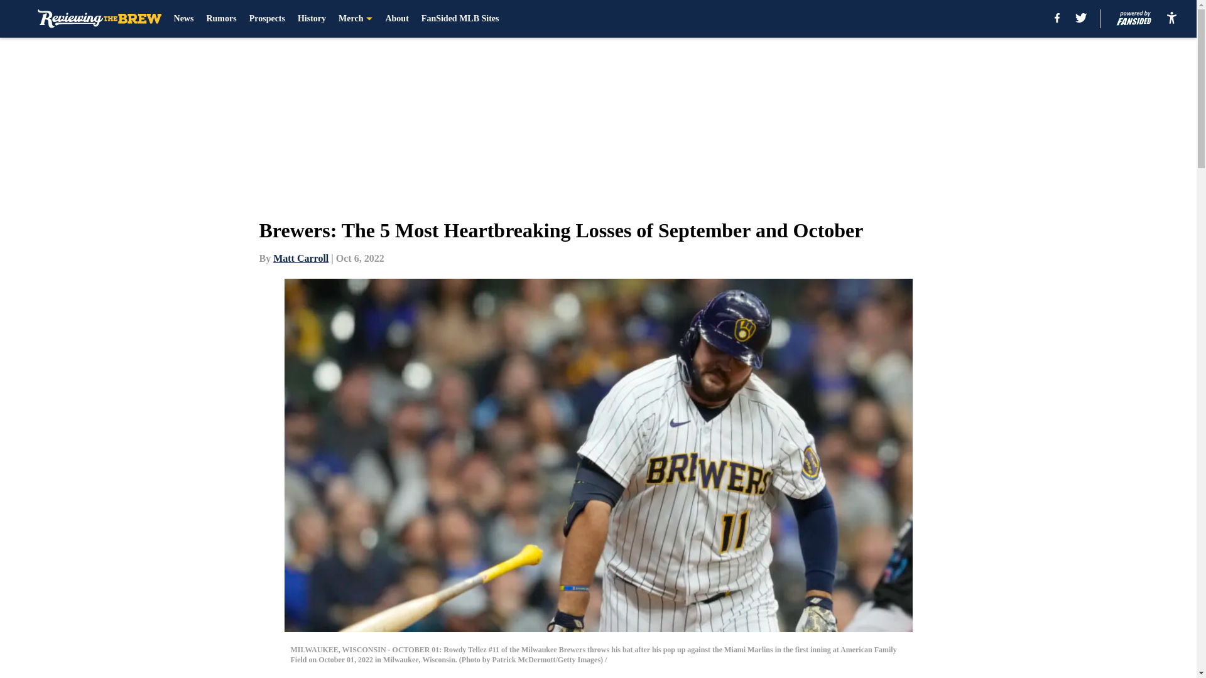 This screenshot has width=1206, height=678. Describe the element at coordinates (300, 258) in the screenshot. I see `Matt Carroll` at that location.